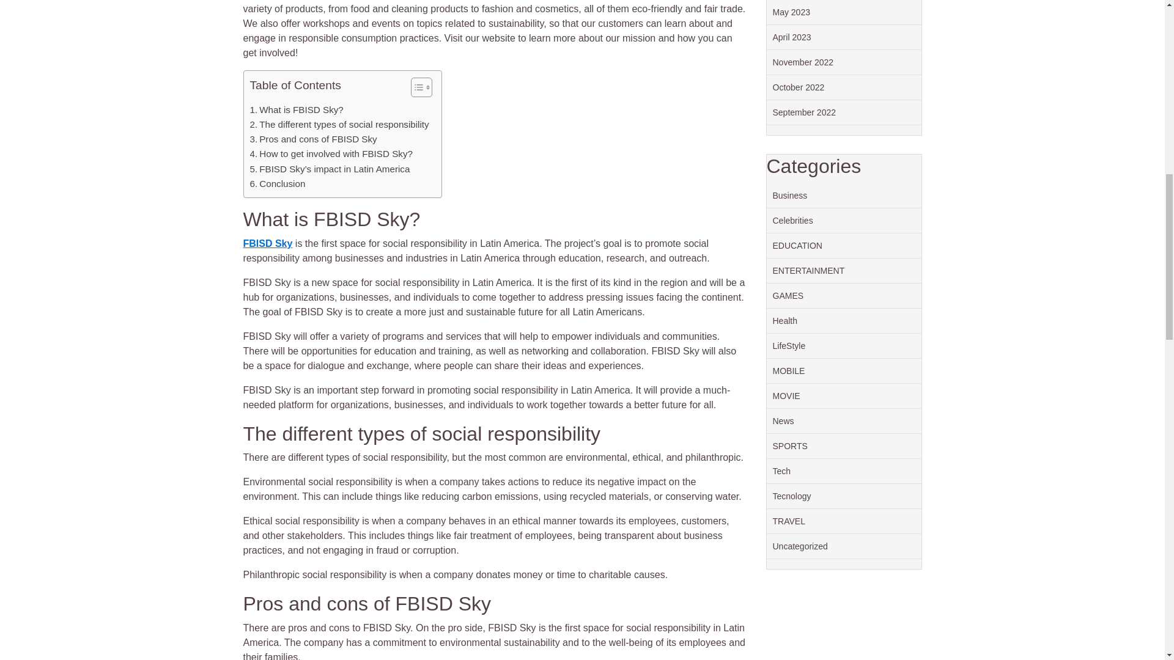  I want to click on Conclusion, so click(277, 184).